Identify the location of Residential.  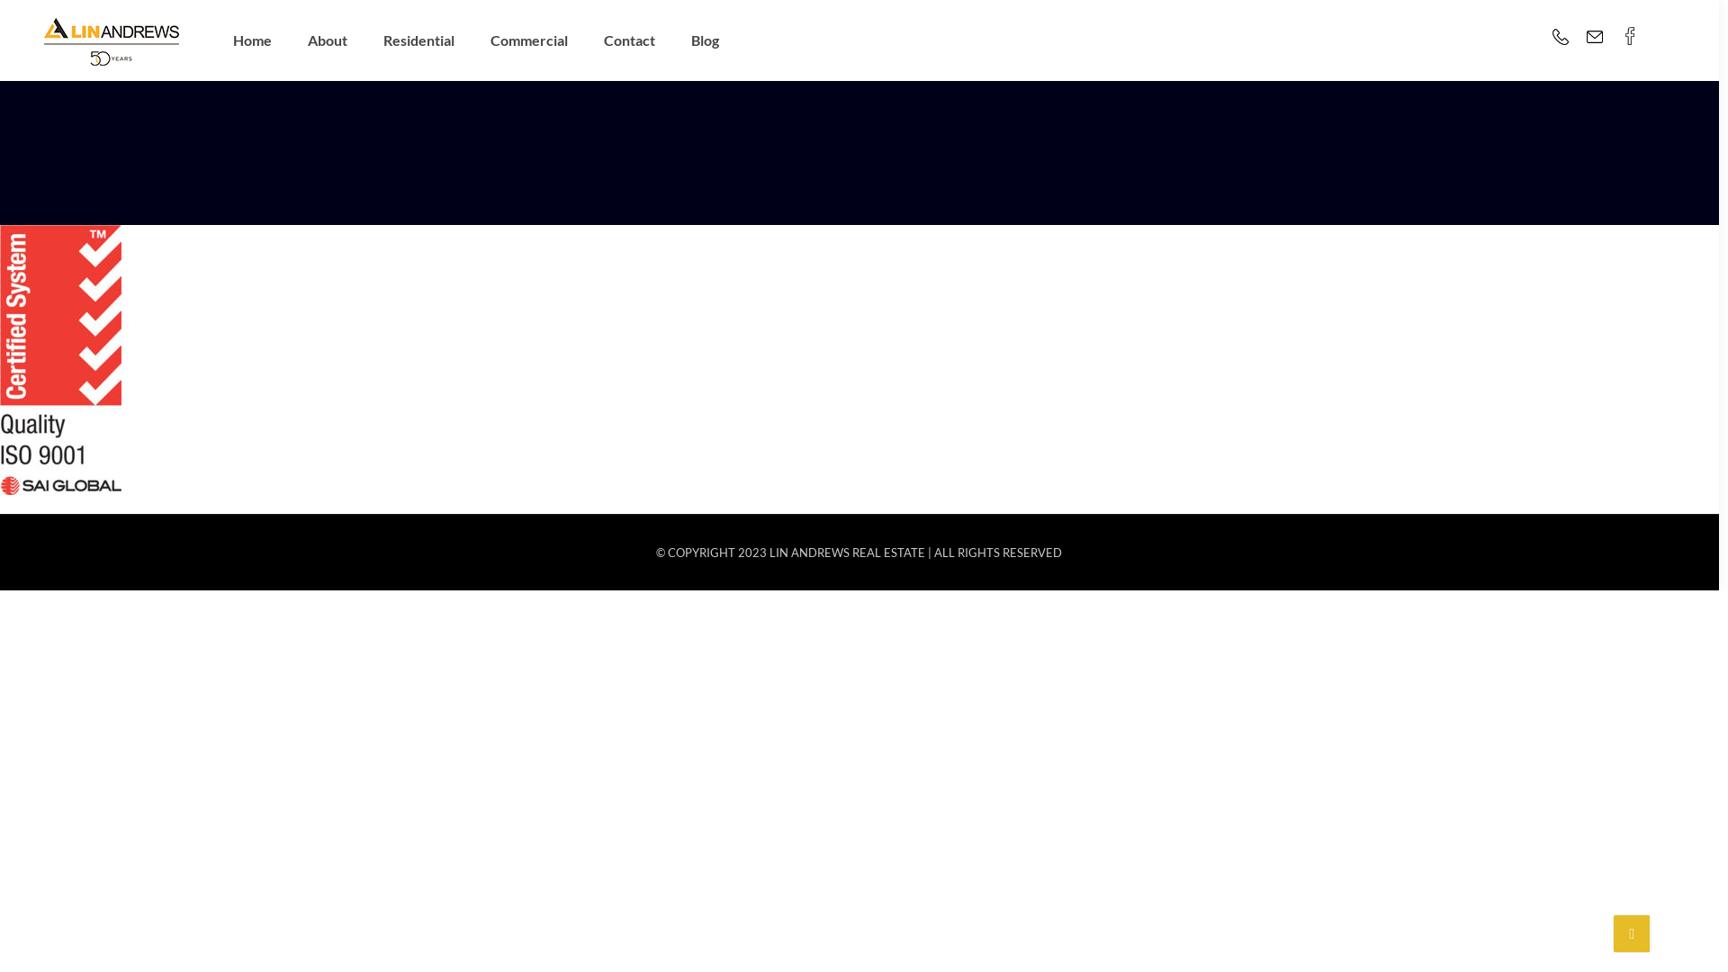
(419, 40).